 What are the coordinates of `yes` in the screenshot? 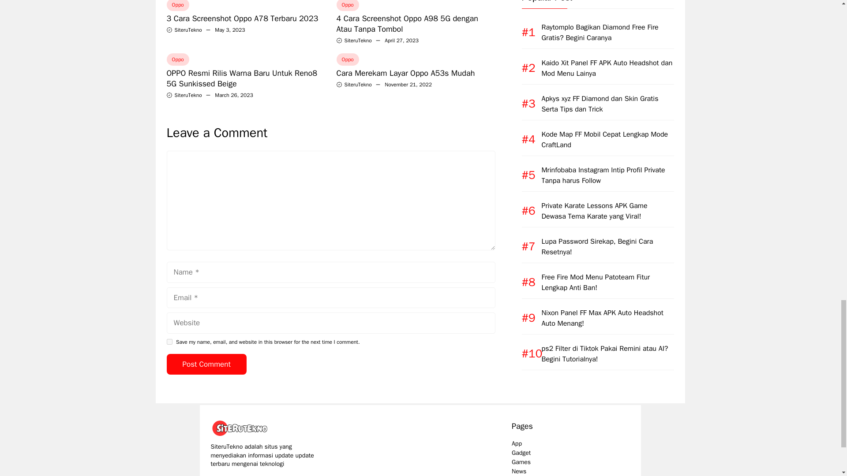 It's located at (169, 341).